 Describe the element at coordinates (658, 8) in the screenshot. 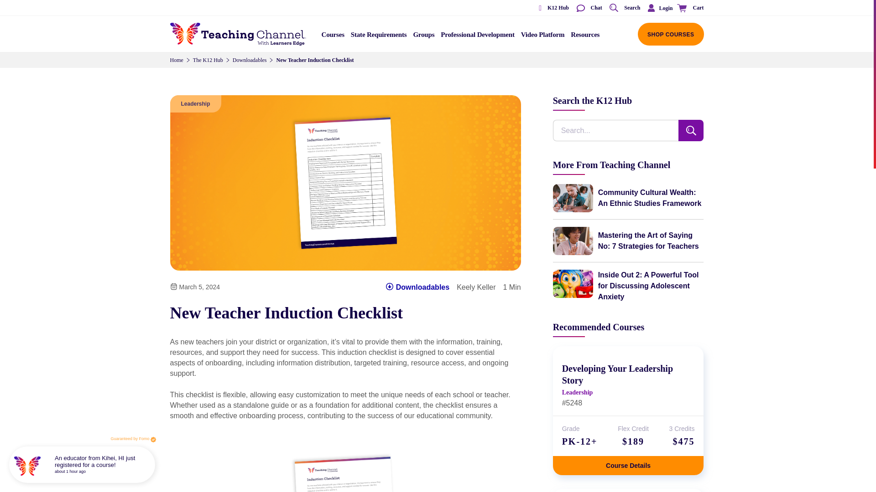

I see `Login` at that location.